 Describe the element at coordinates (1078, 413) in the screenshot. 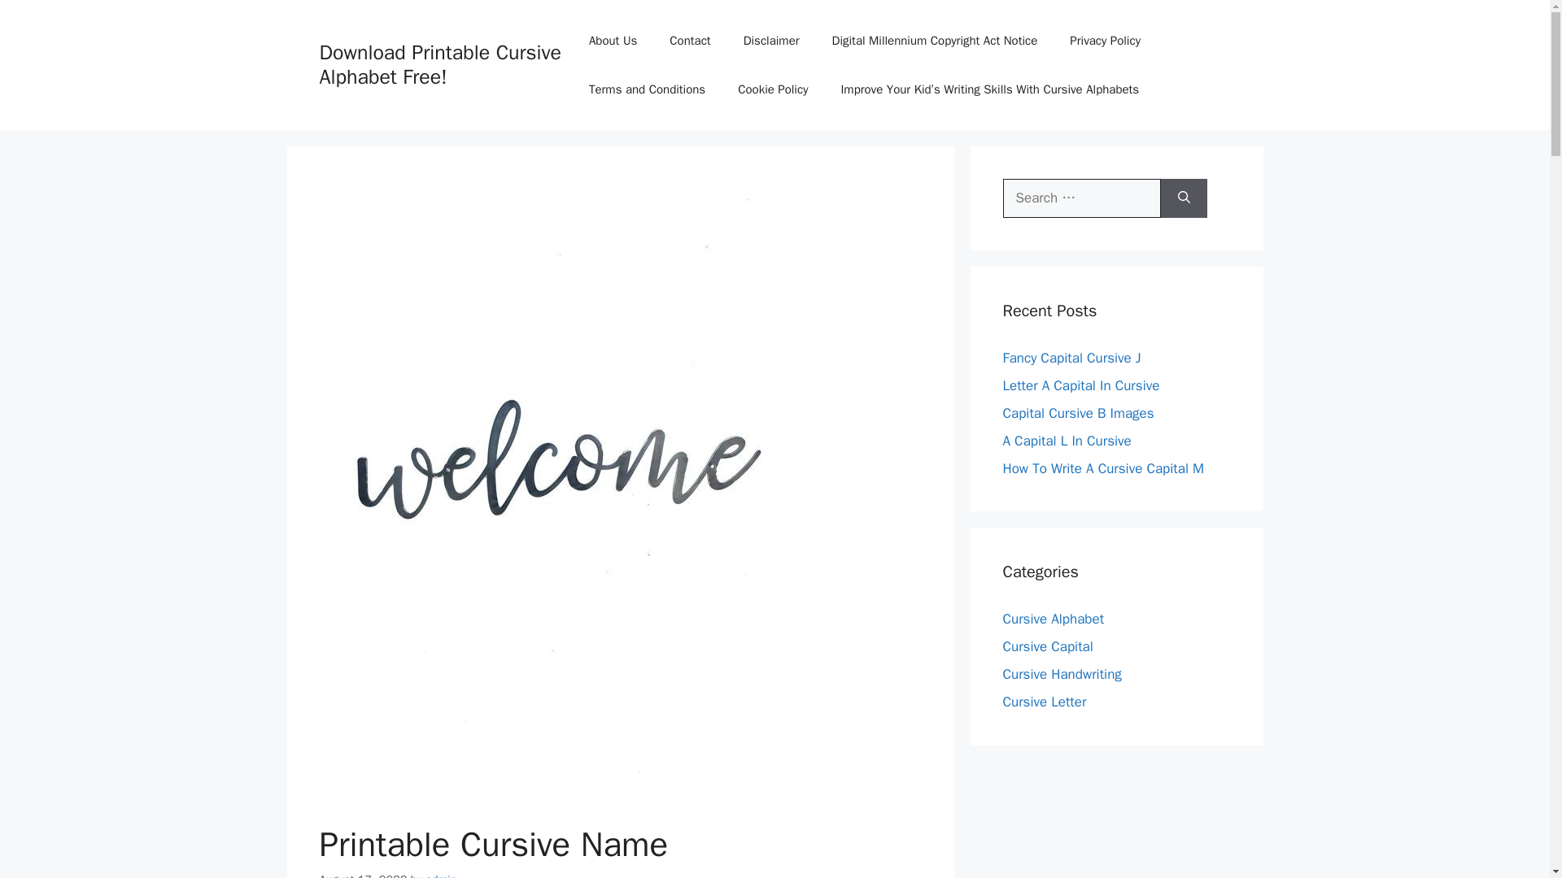

I see `Capital Cursive B Images` at that location.